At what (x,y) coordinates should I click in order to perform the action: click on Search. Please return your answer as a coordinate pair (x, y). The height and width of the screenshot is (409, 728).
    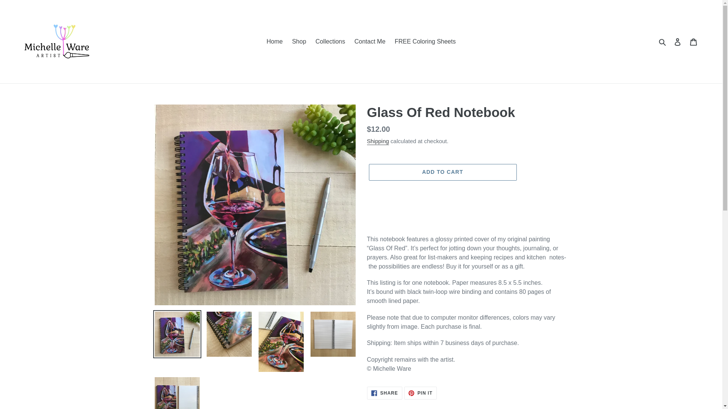
    Looking at the image, I should click on (663, 42).